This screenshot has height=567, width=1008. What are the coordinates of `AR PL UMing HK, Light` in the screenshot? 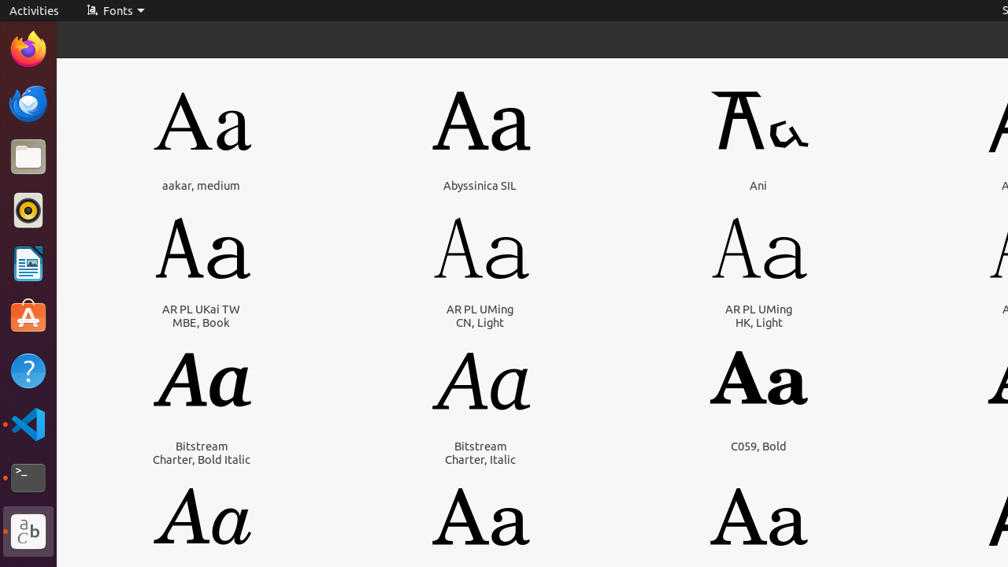 It's located at (759, 316).